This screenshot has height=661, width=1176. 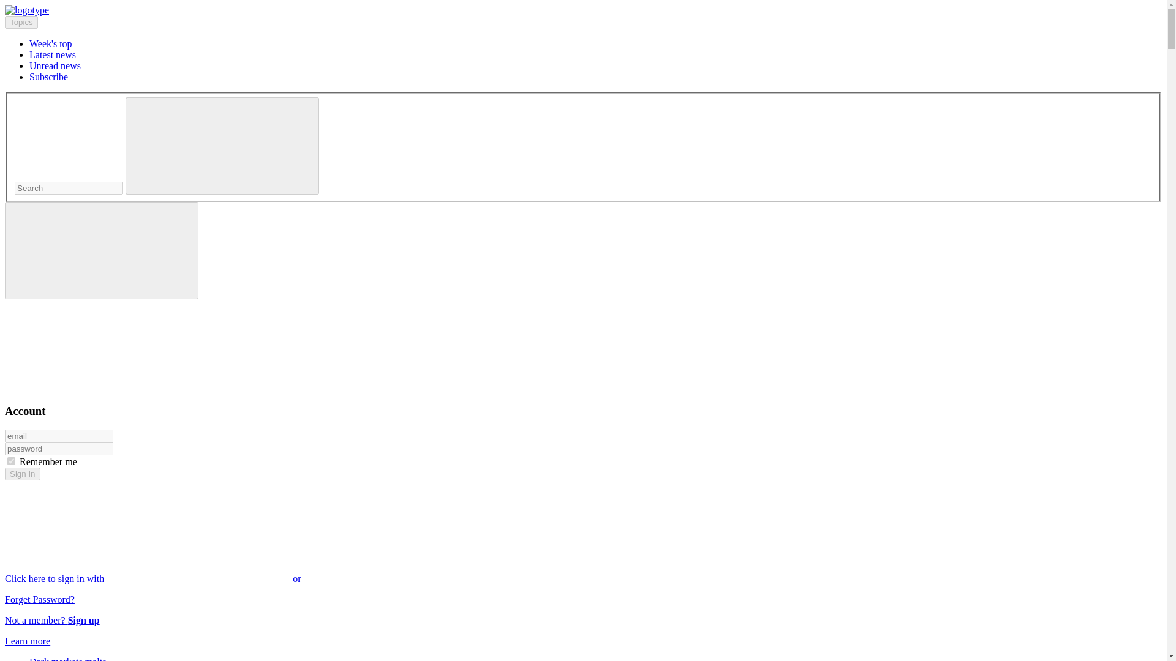 What do you see at coordinates (52, 620) in the screenshot?
I see `Not a member? Sign up` at bounding box center [52, 620].